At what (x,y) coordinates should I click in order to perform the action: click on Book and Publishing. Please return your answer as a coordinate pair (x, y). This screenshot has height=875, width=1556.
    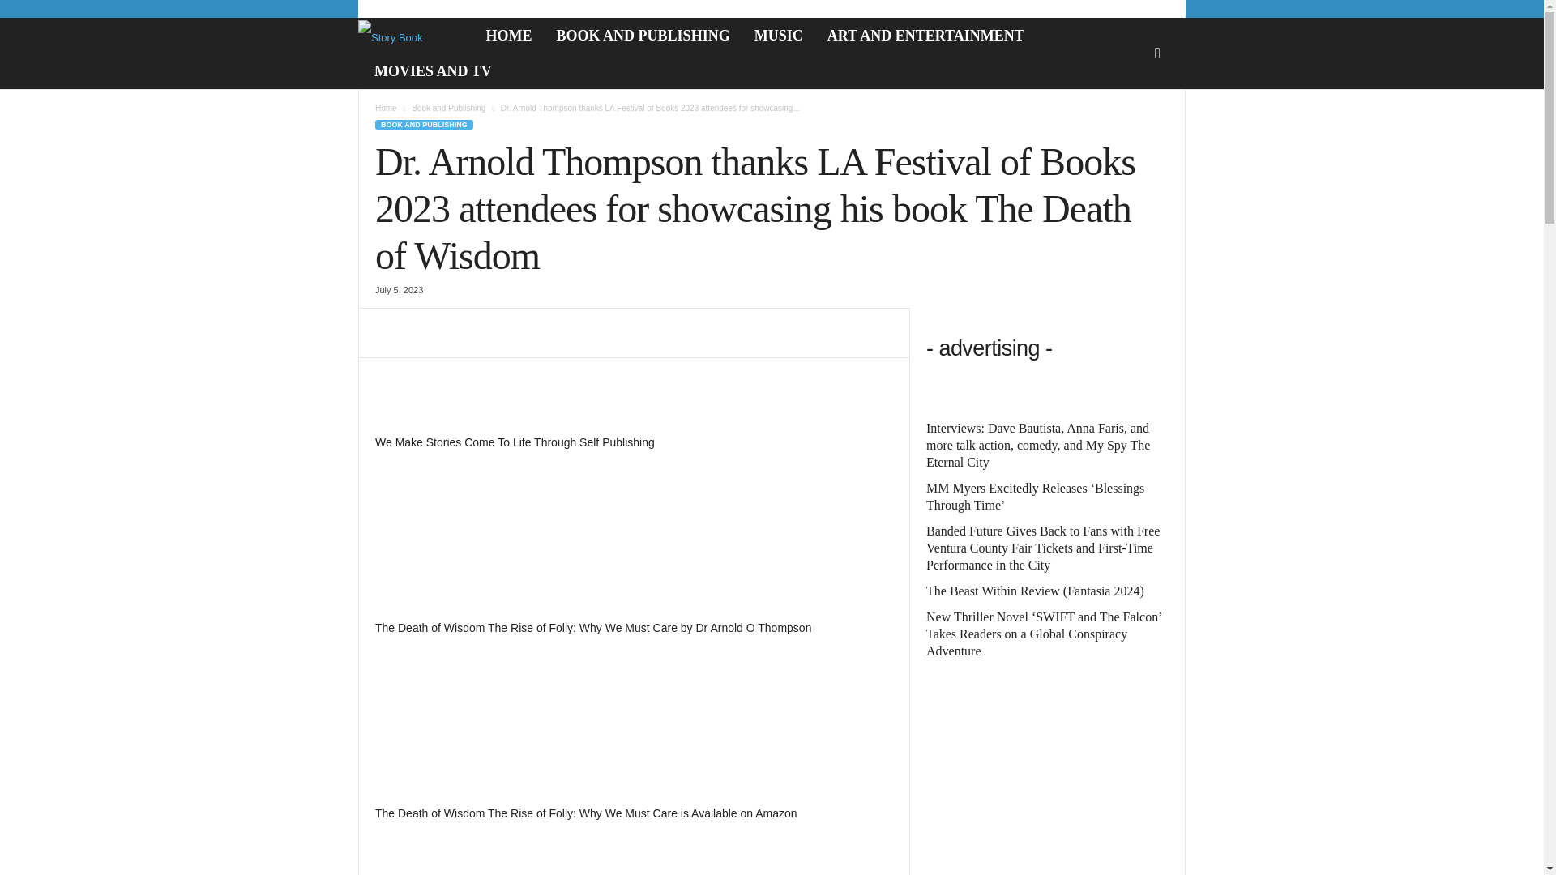
    Looking at the image, I should click on (449, 109).